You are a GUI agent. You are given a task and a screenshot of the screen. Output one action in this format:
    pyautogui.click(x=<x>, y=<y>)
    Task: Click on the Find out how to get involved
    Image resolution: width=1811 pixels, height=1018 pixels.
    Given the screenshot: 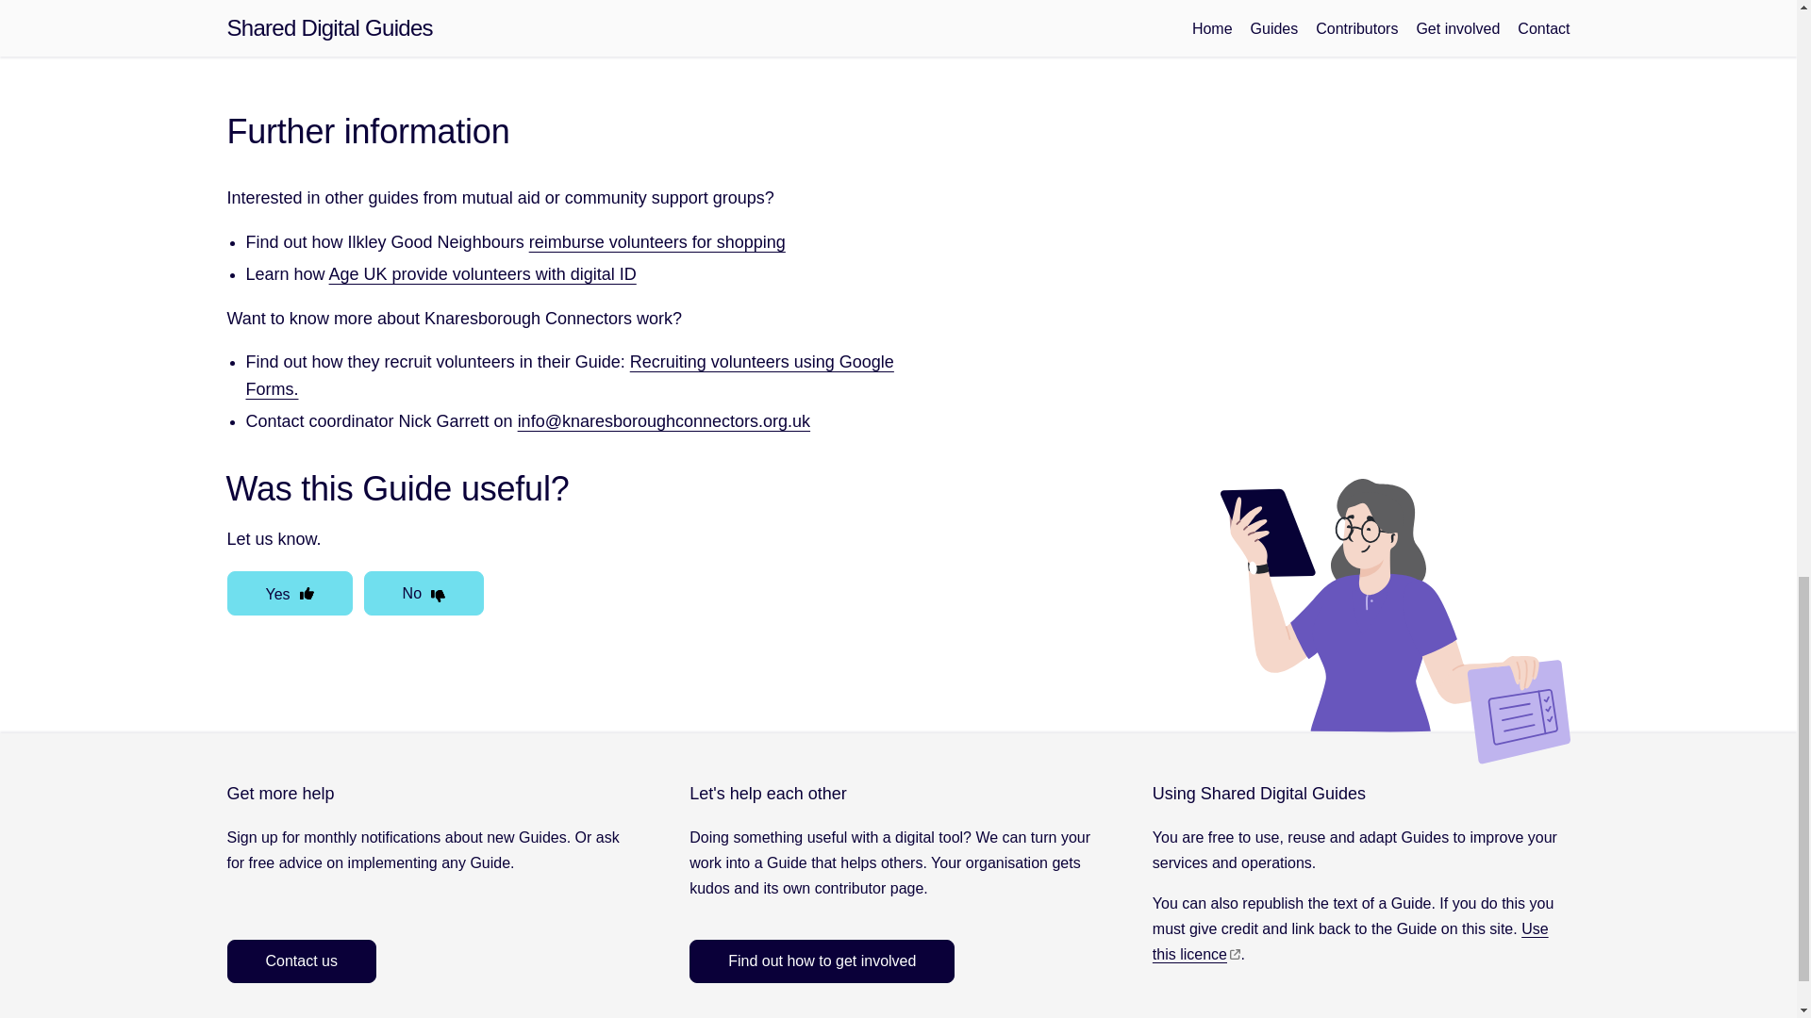 What is the action you would take?
    pyautogui.click(x=822, y=961)
    